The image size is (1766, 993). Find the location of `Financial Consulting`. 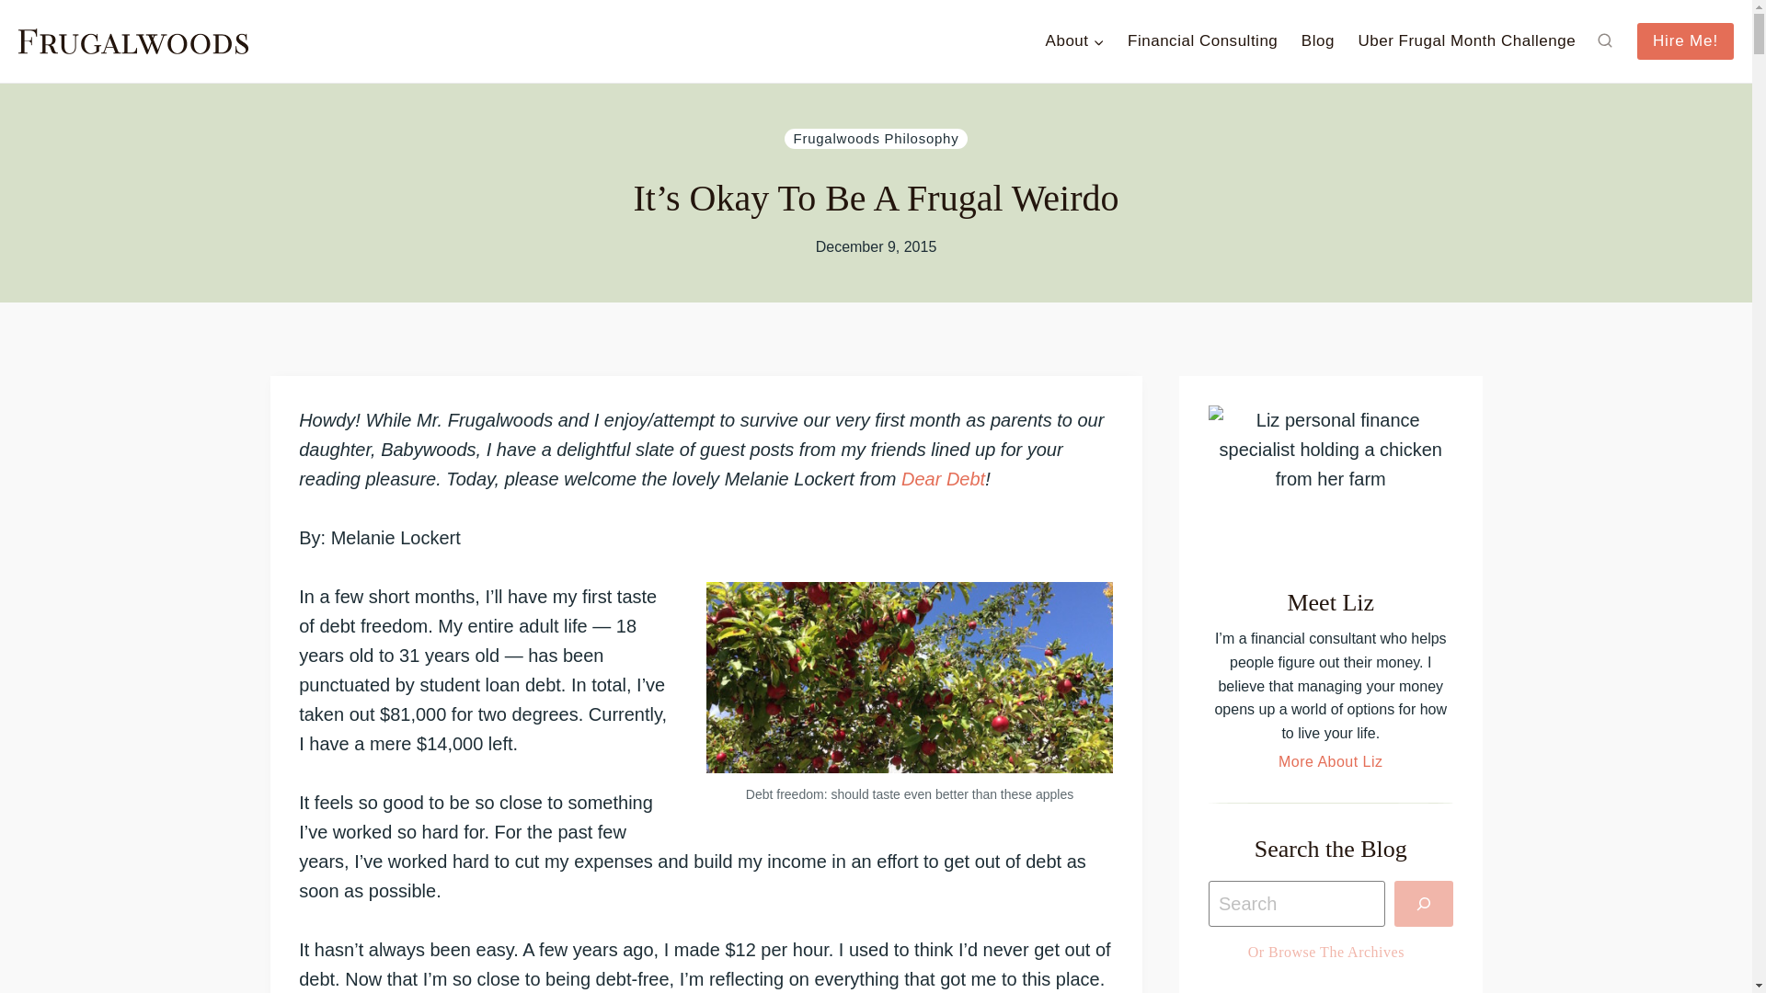

Financial Consulting is located at coordinates (1202, 40).